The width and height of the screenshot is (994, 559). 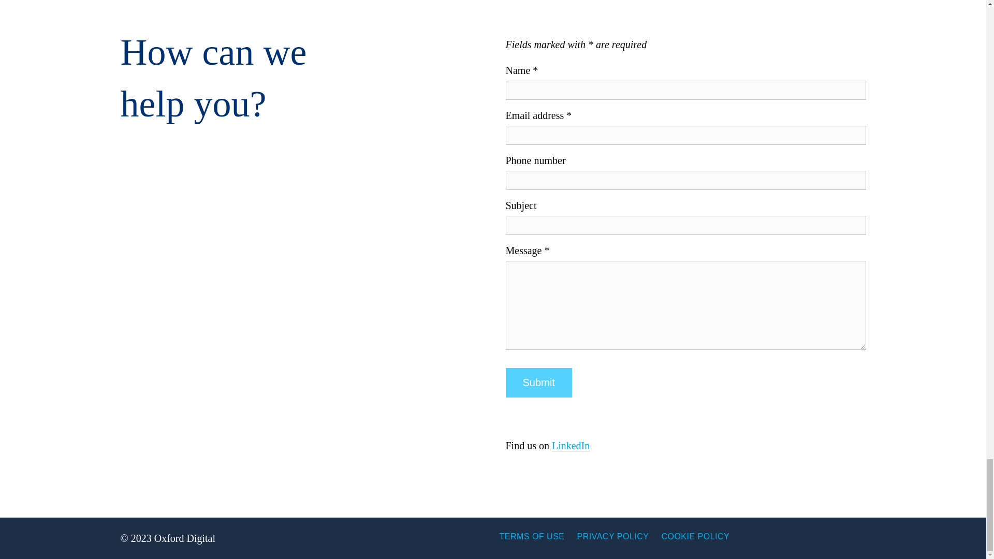 What do you see at coordinates (531, 537) in the screenshot?
I see `TERMS OF USE` at bounding box center [531, 537].